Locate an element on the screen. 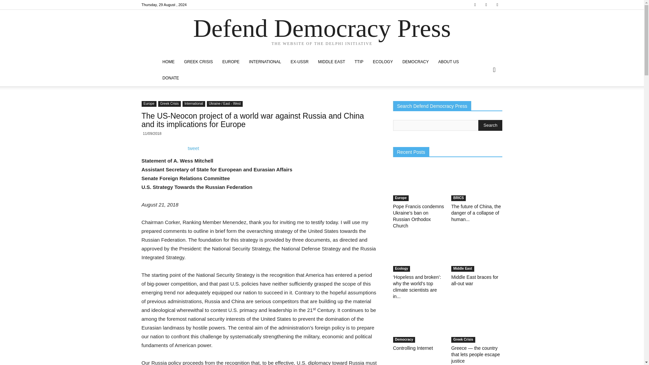 This screenshot has height=365, width=649. Defend Democracy Press THE WEBSITE OF THE DELPHI INITIATIVE is located at coordinates (322, 32).